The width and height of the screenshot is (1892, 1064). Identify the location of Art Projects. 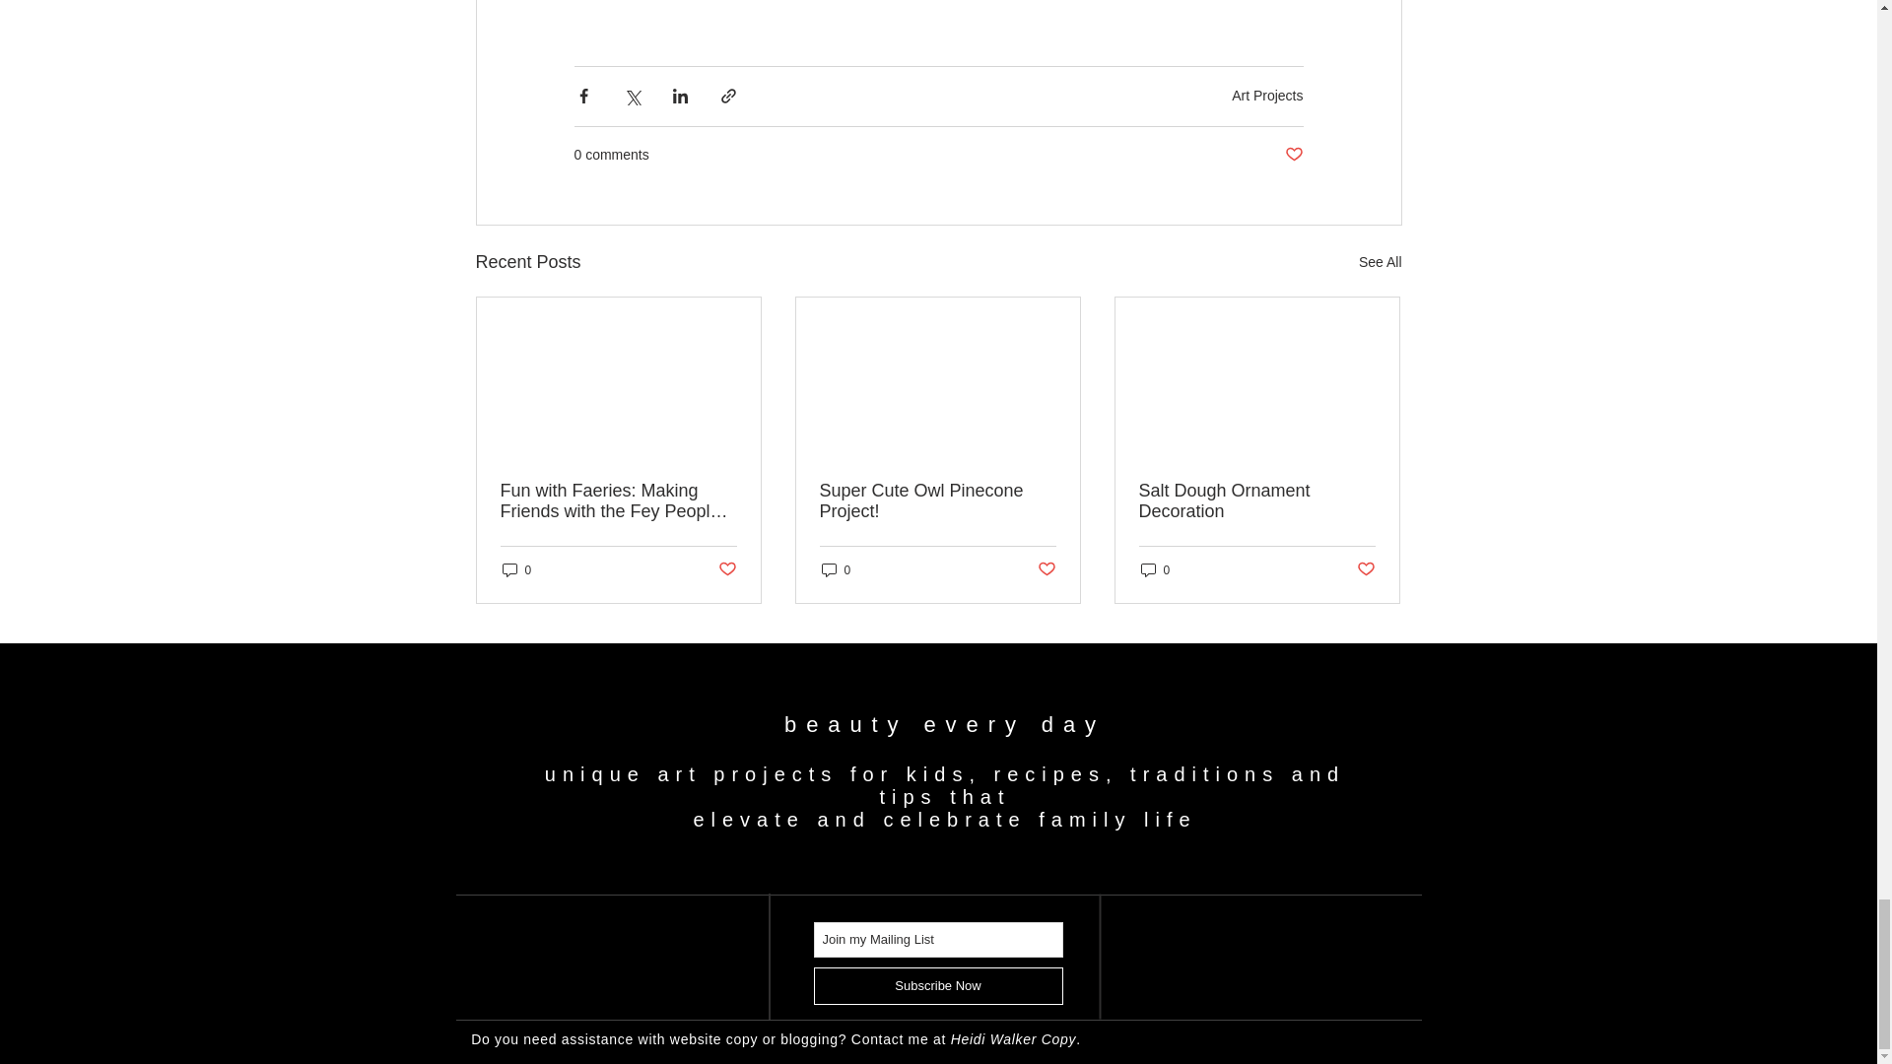
(1267, 95).